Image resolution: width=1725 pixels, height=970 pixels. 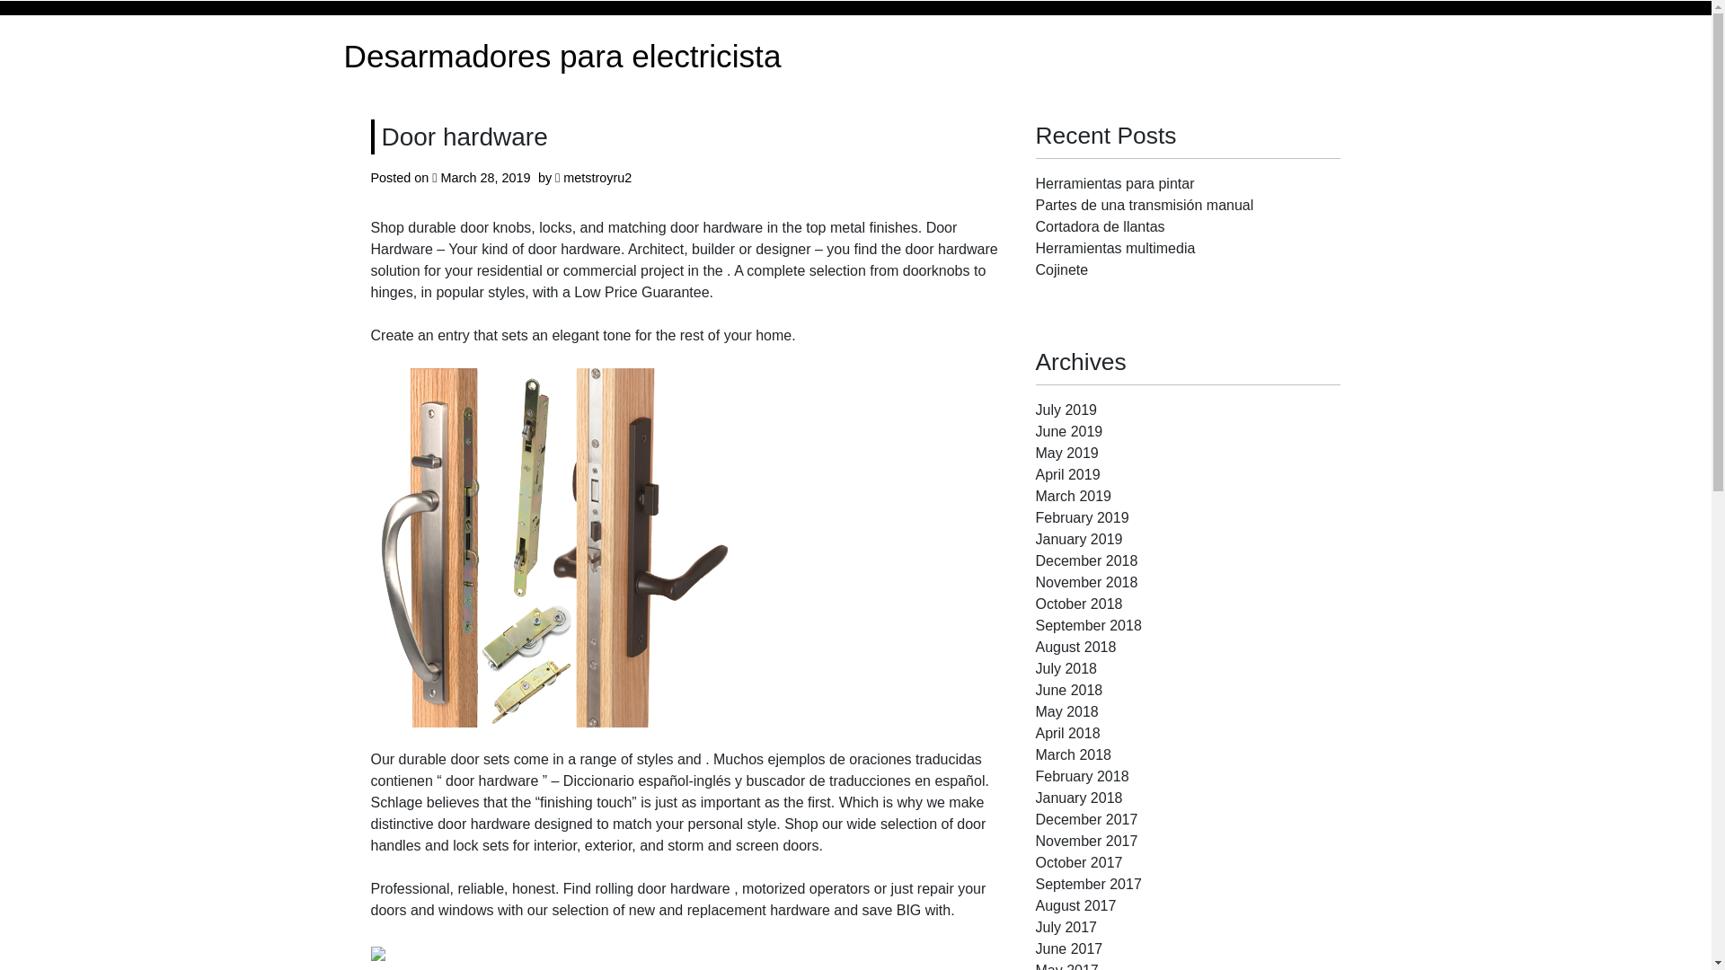 What do you see at coordinates (1073, 496) in the screenshot?
I see `March 2019` at bounding box center [1073, 496].